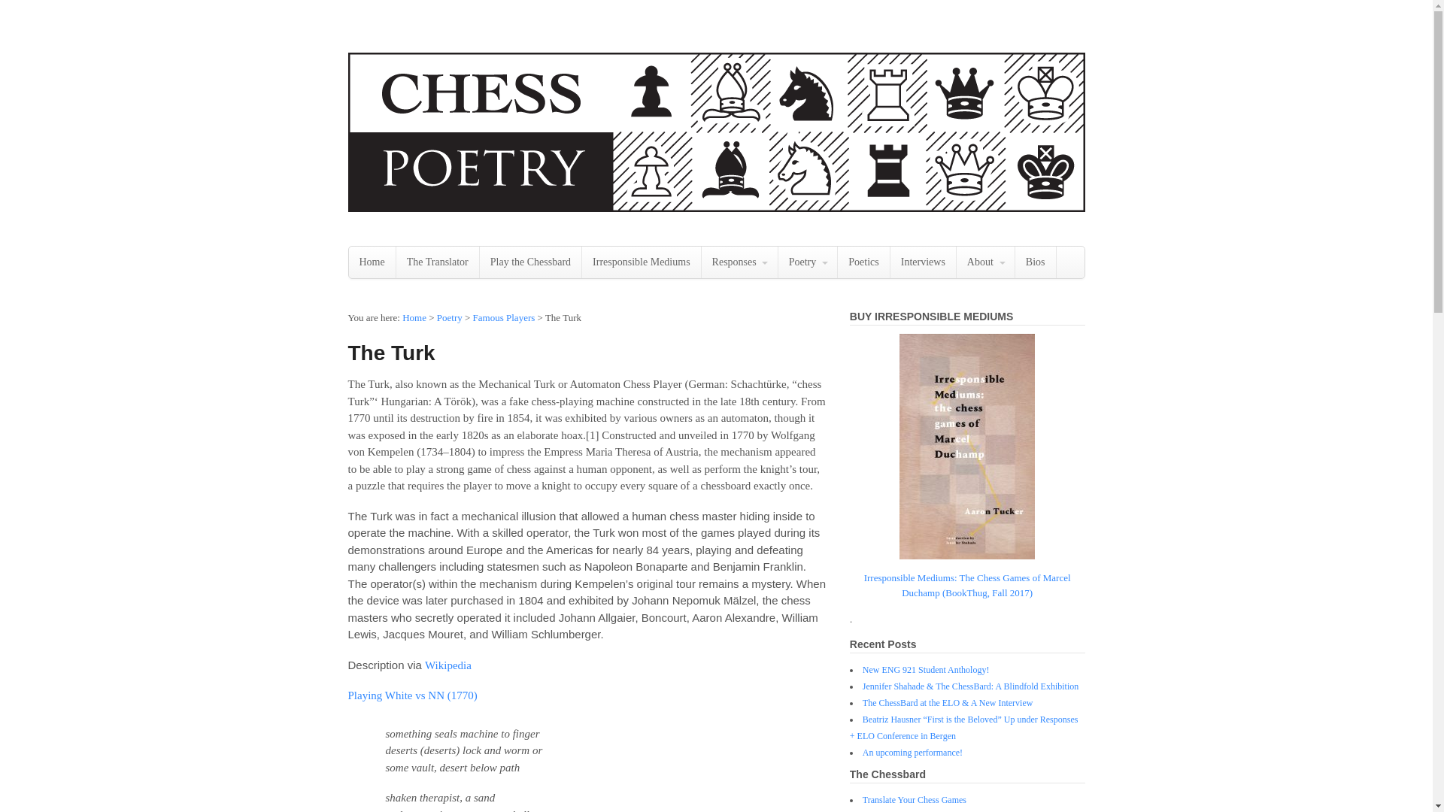 This screenshot has height=812, width=1444. What do you see at coordinates (740, 262) in the screenshot?
I see `Responses` at bounding box center [740, 262].